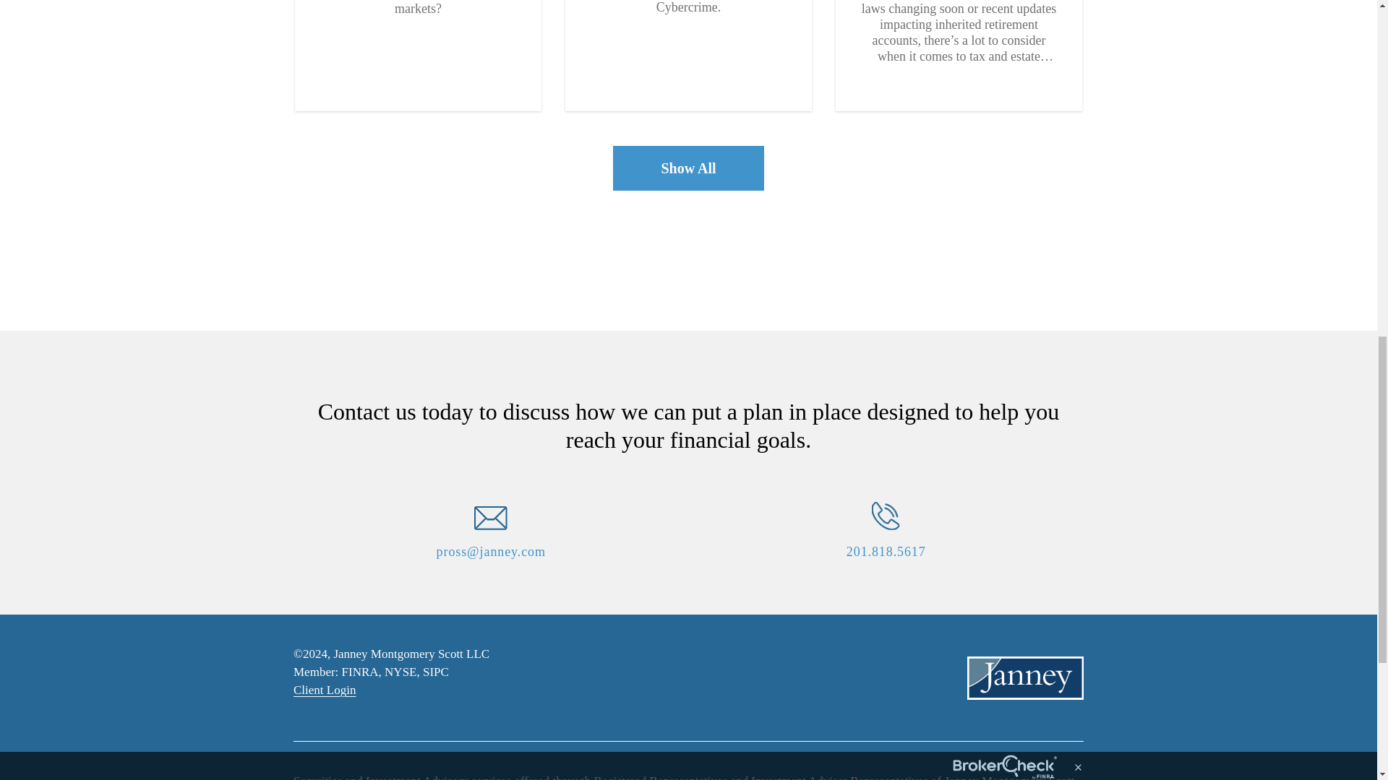  I want to click on SIPC, so click(435, 672).